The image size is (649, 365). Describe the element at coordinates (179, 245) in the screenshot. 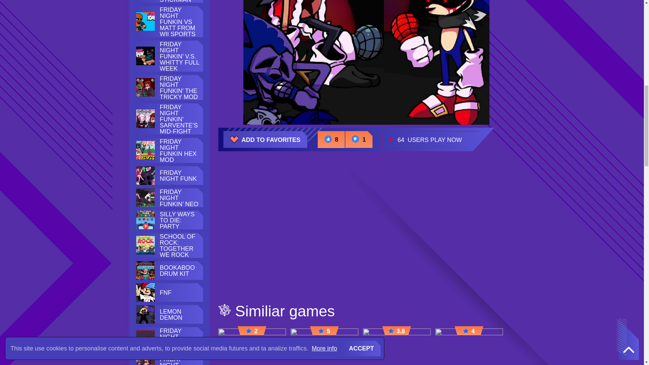

I see `SCHOOL OF ROCK: TOGETHER WE ROCK` at that location.